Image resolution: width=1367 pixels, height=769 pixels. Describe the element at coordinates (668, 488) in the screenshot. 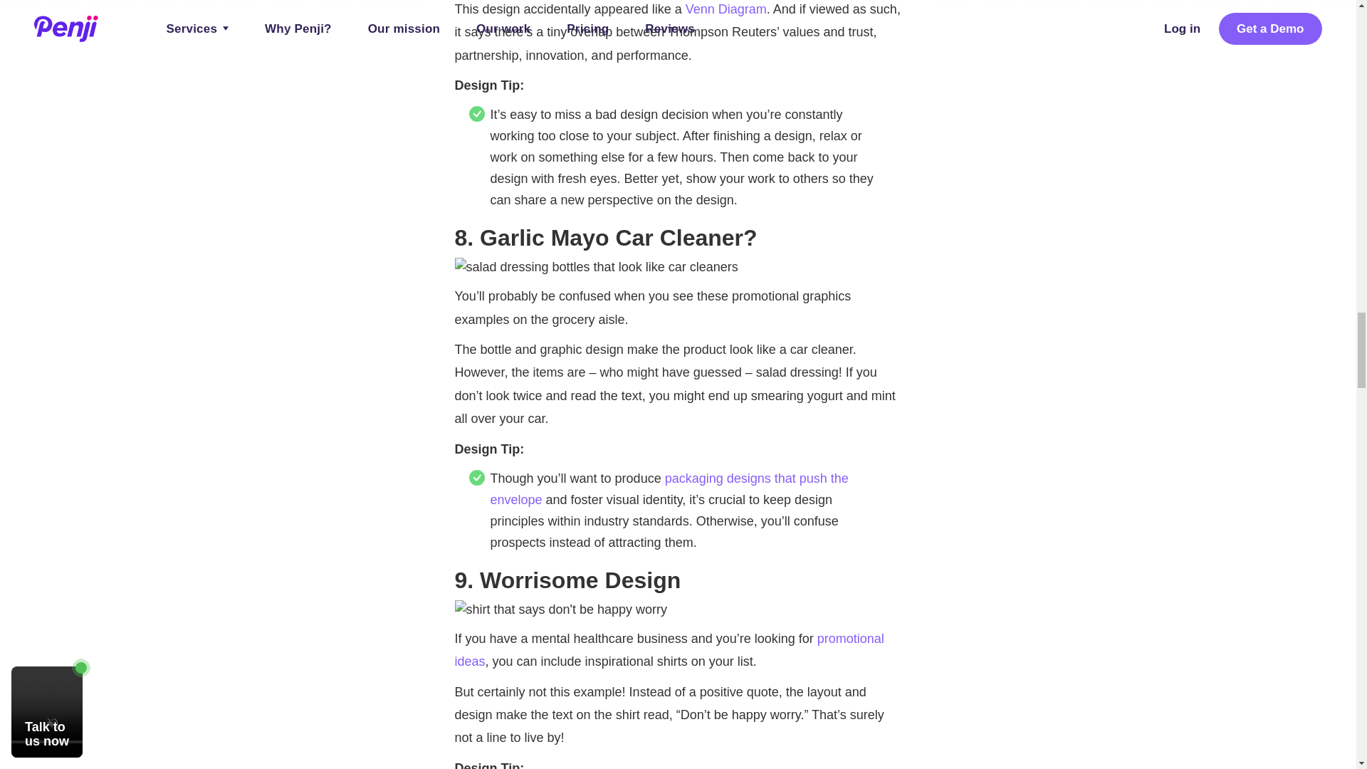

I see `packaging designs that push the envelope` at that location.